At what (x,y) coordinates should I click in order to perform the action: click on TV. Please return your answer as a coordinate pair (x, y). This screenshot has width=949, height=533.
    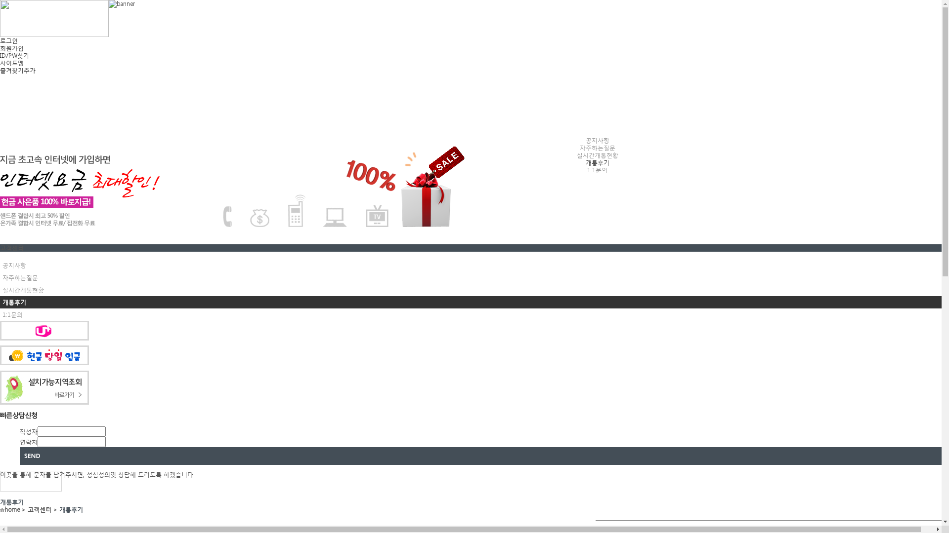
    Looking at the image, I should click on (487, 90).